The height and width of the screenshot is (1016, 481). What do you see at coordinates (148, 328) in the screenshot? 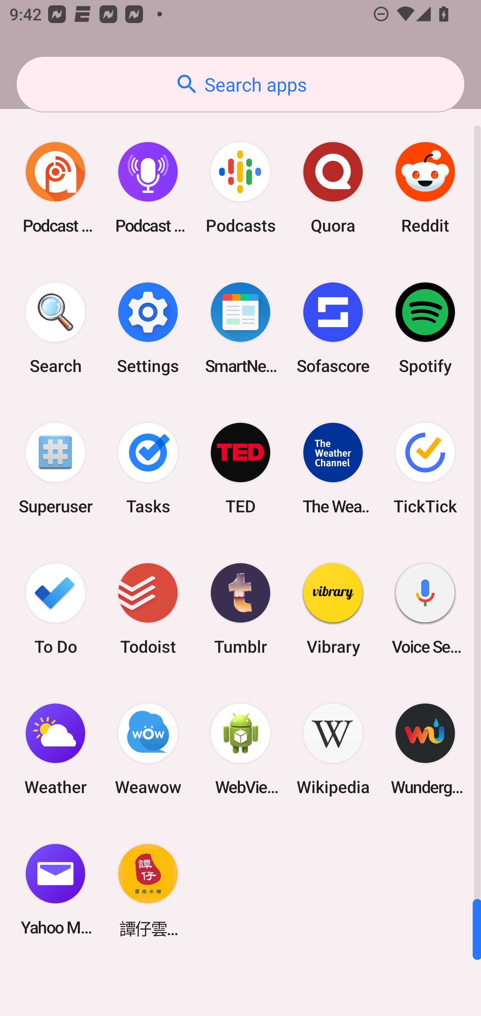
I see `Settings` at bounding box center [148, 328].